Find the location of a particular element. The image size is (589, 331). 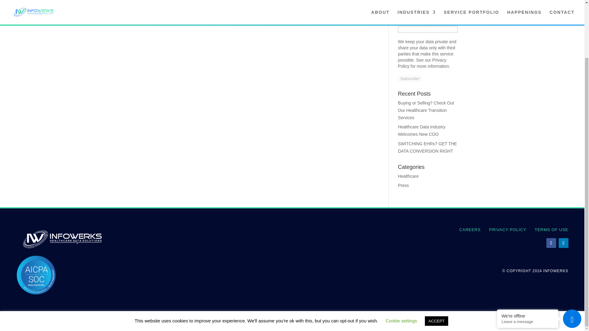

Subscribe! is located at coordinates (410, 78).